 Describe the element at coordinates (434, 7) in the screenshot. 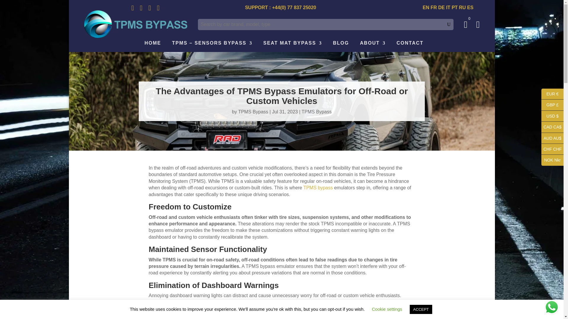

I see `FR` at that location.